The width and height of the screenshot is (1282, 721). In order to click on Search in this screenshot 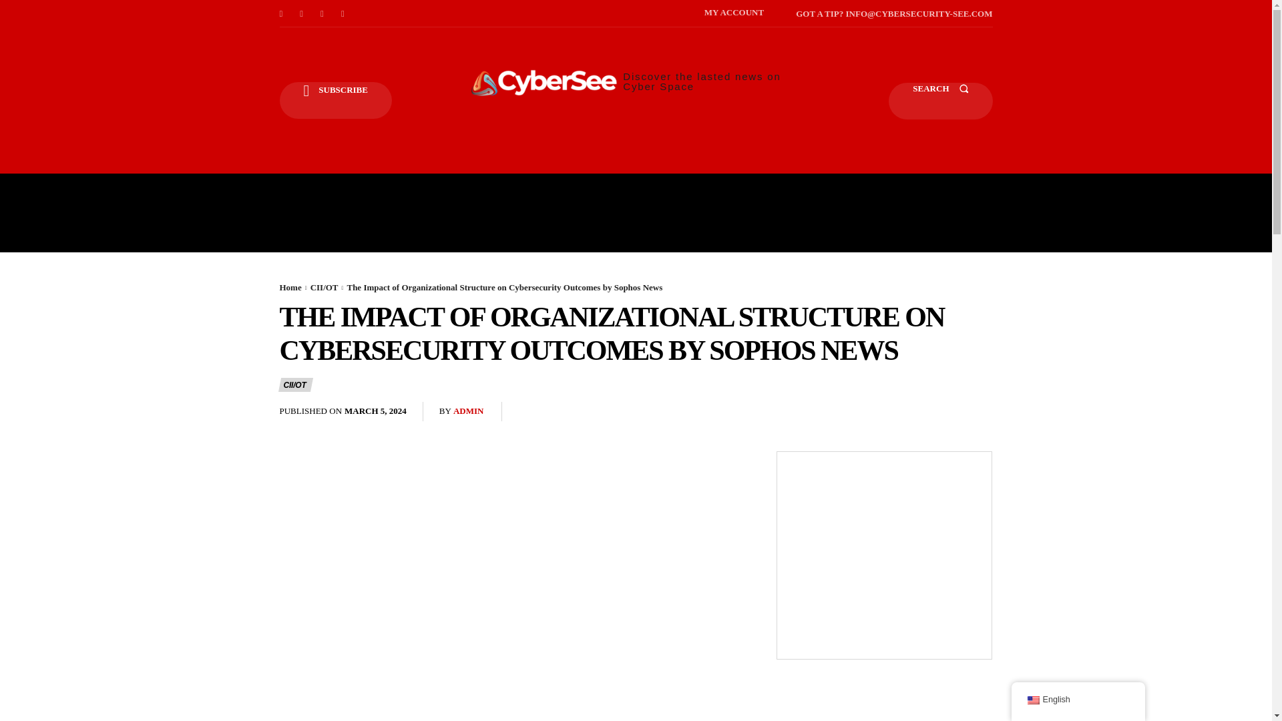, I will do `click(940, 101)`.